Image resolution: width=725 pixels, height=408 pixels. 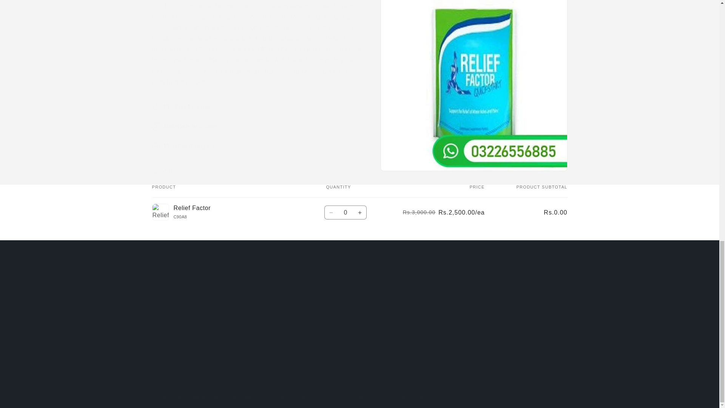 I want to click on Search, so click(x=265, y=292).